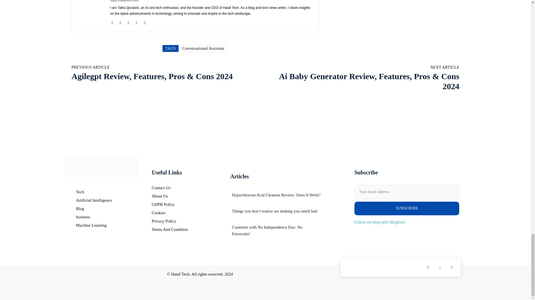 The image size is (535, 300). Describe the element at coordinates (145, 22) in the screenshot. I see `Website` at that location.